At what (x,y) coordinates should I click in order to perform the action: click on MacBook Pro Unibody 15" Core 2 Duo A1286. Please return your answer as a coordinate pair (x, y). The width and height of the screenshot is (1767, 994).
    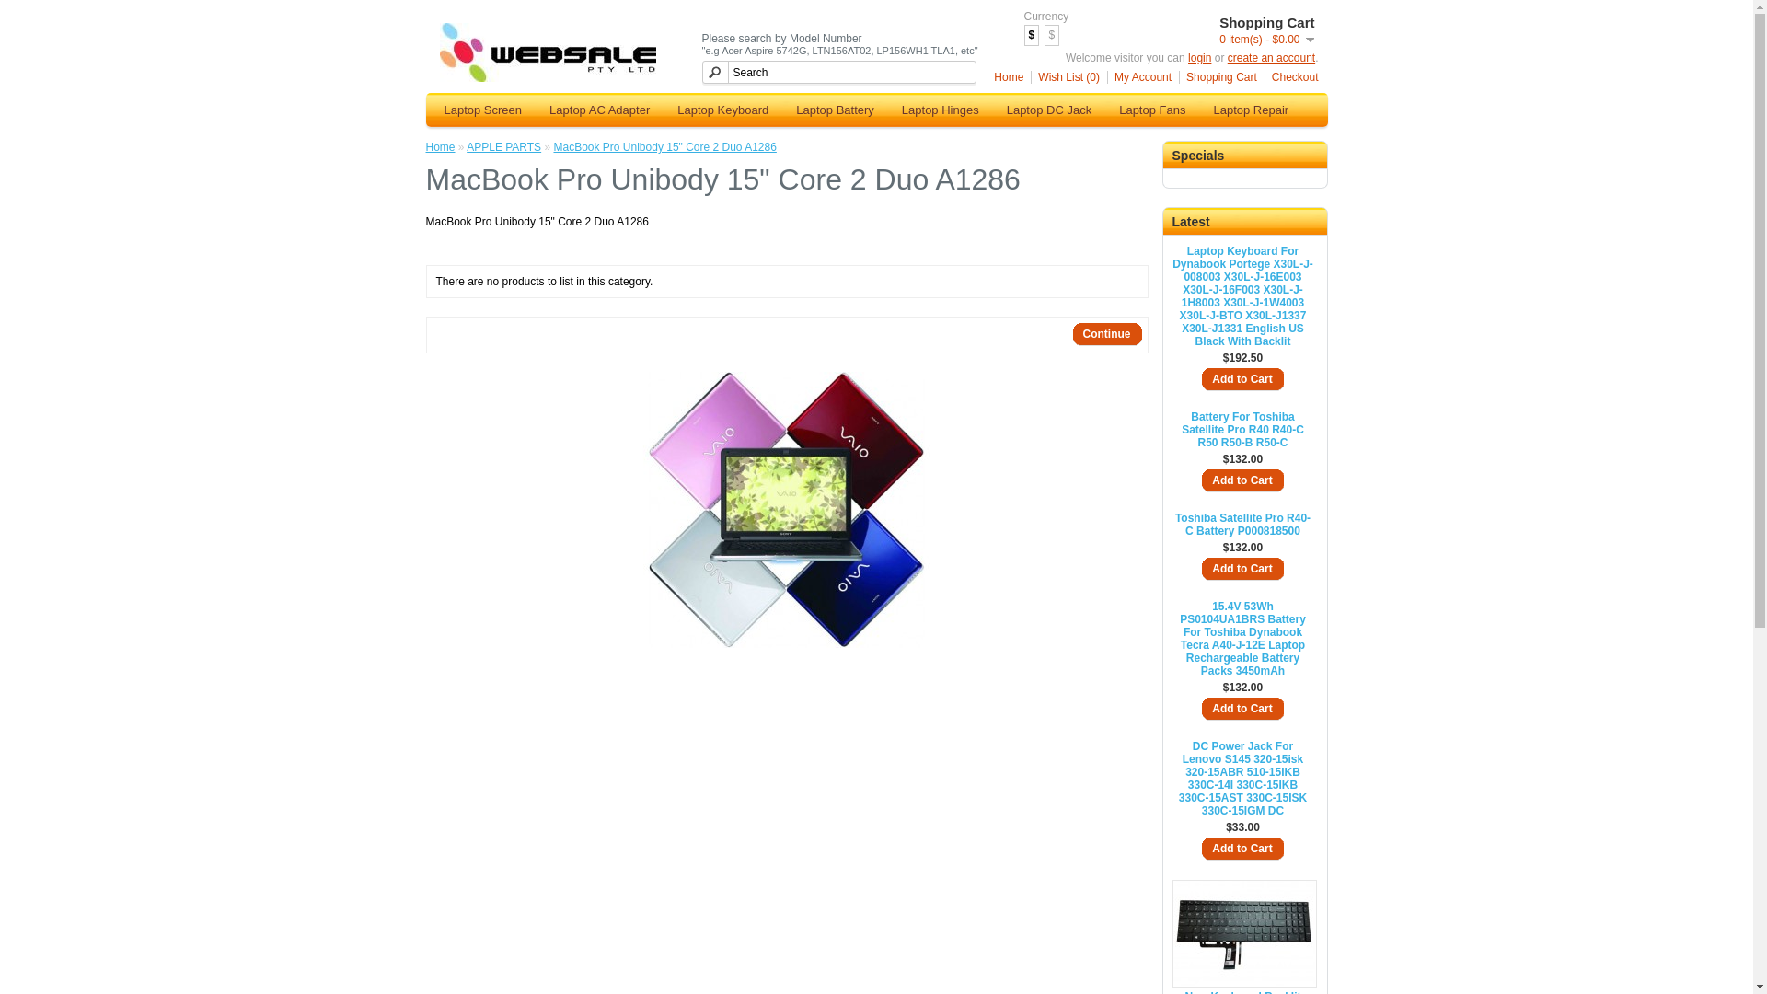
    Looking at the image, I should click on (664, 147).